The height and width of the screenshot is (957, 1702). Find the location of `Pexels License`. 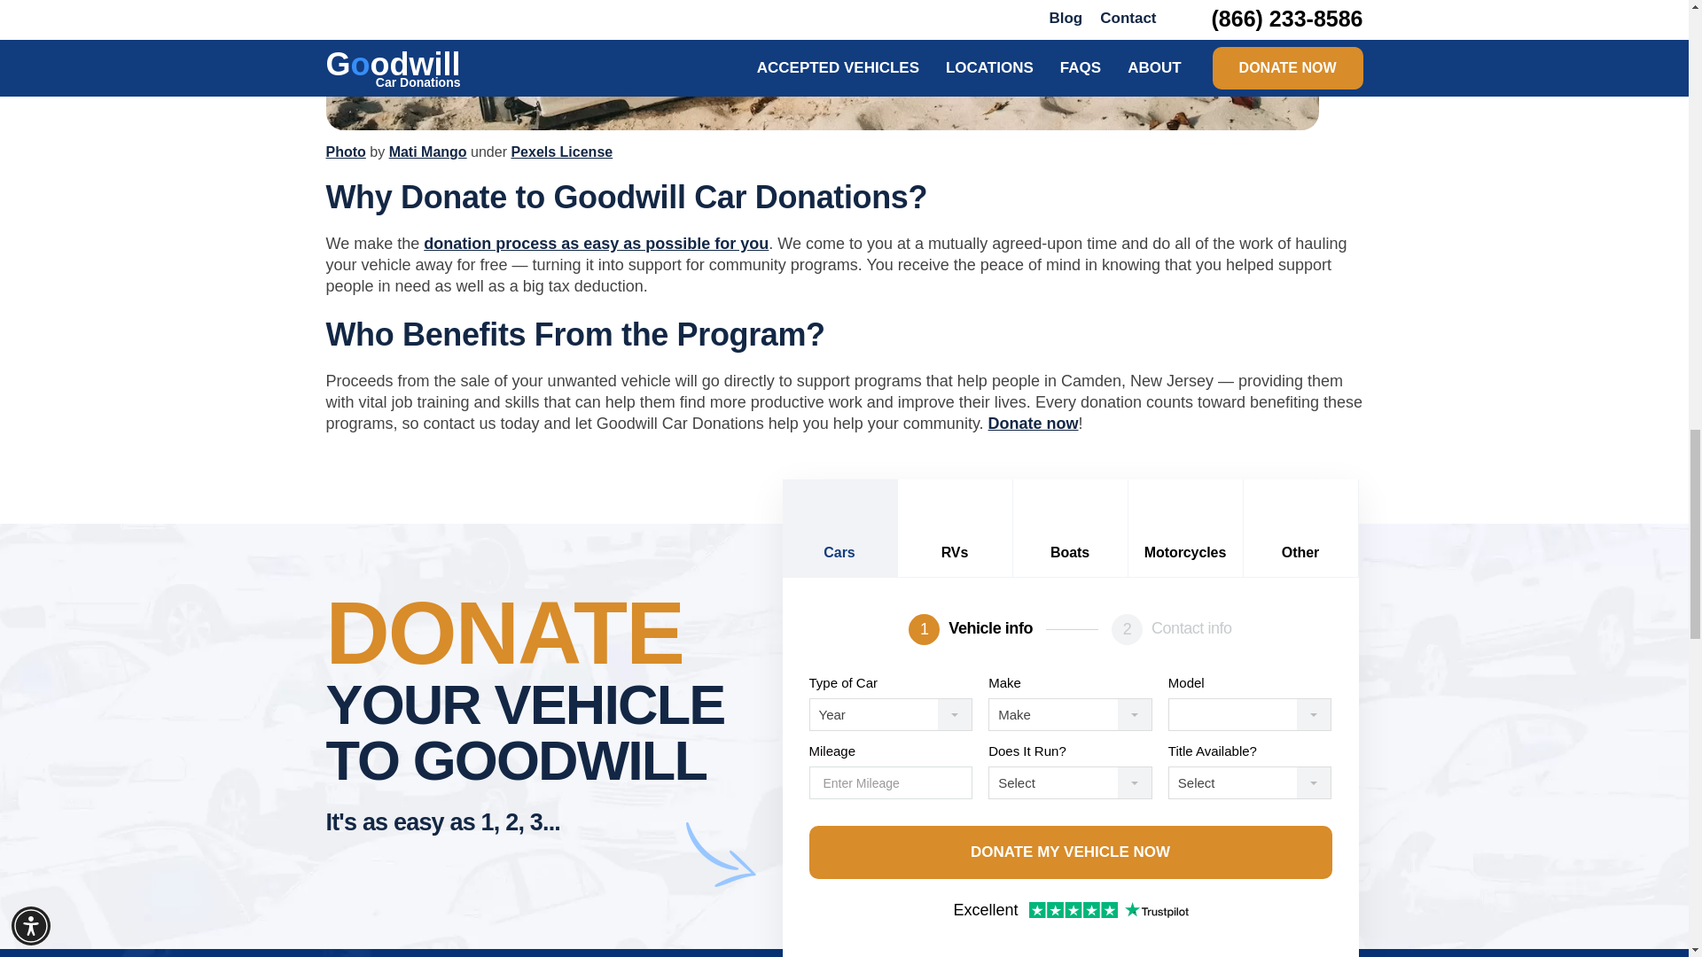

Pexels License is located at coordinates (562, 152).